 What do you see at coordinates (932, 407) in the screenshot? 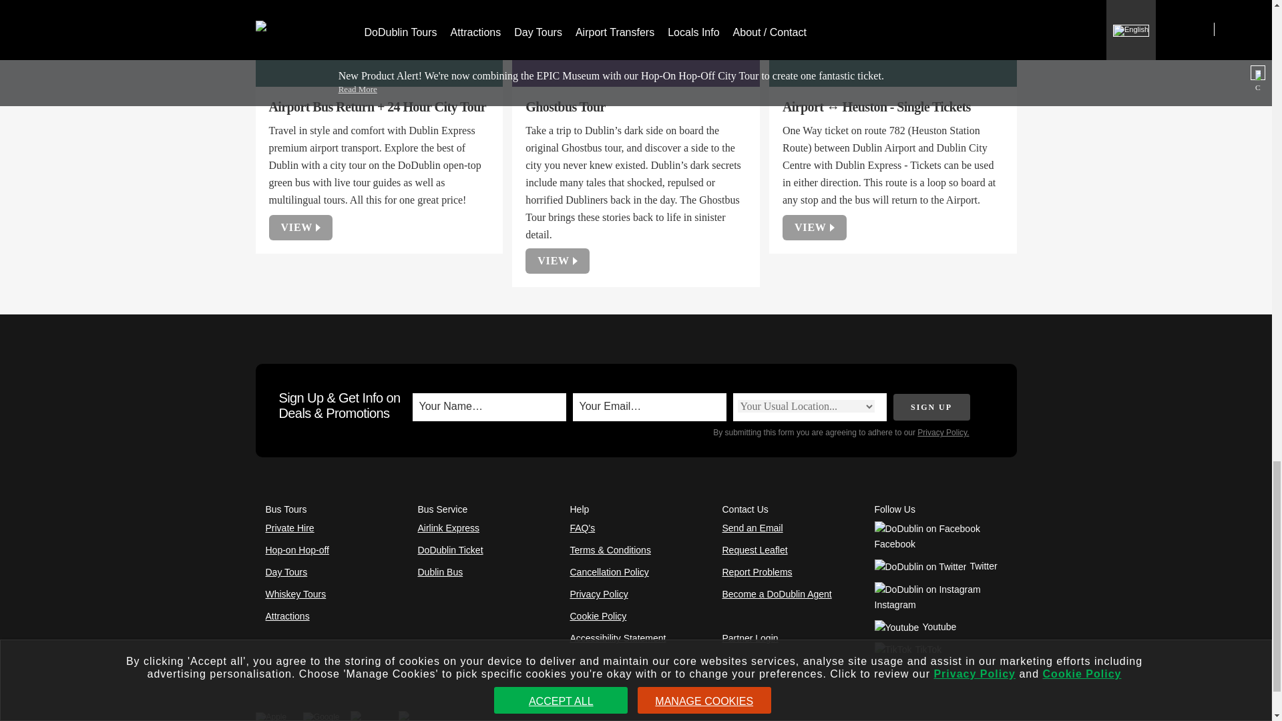
I see `Sign Up` at bounding box center [932, 407].